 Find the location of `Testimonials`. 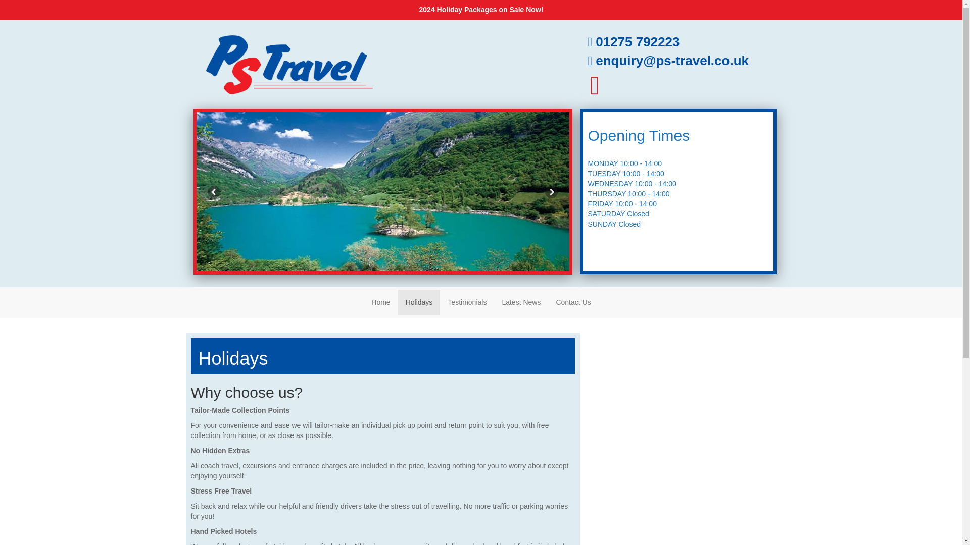

Testimonials is located at coordinates (467, 302).